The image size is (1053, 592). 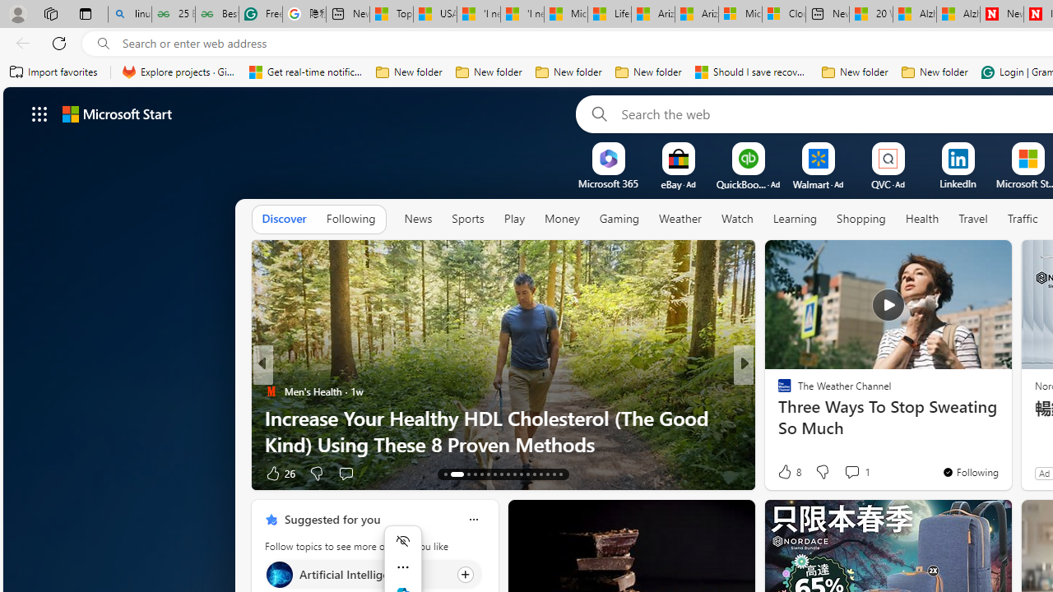 What do you see at coordinates (857, 474) in the screenshot?
I see `View comments 10 Comment` at bounding box center [857, 474].